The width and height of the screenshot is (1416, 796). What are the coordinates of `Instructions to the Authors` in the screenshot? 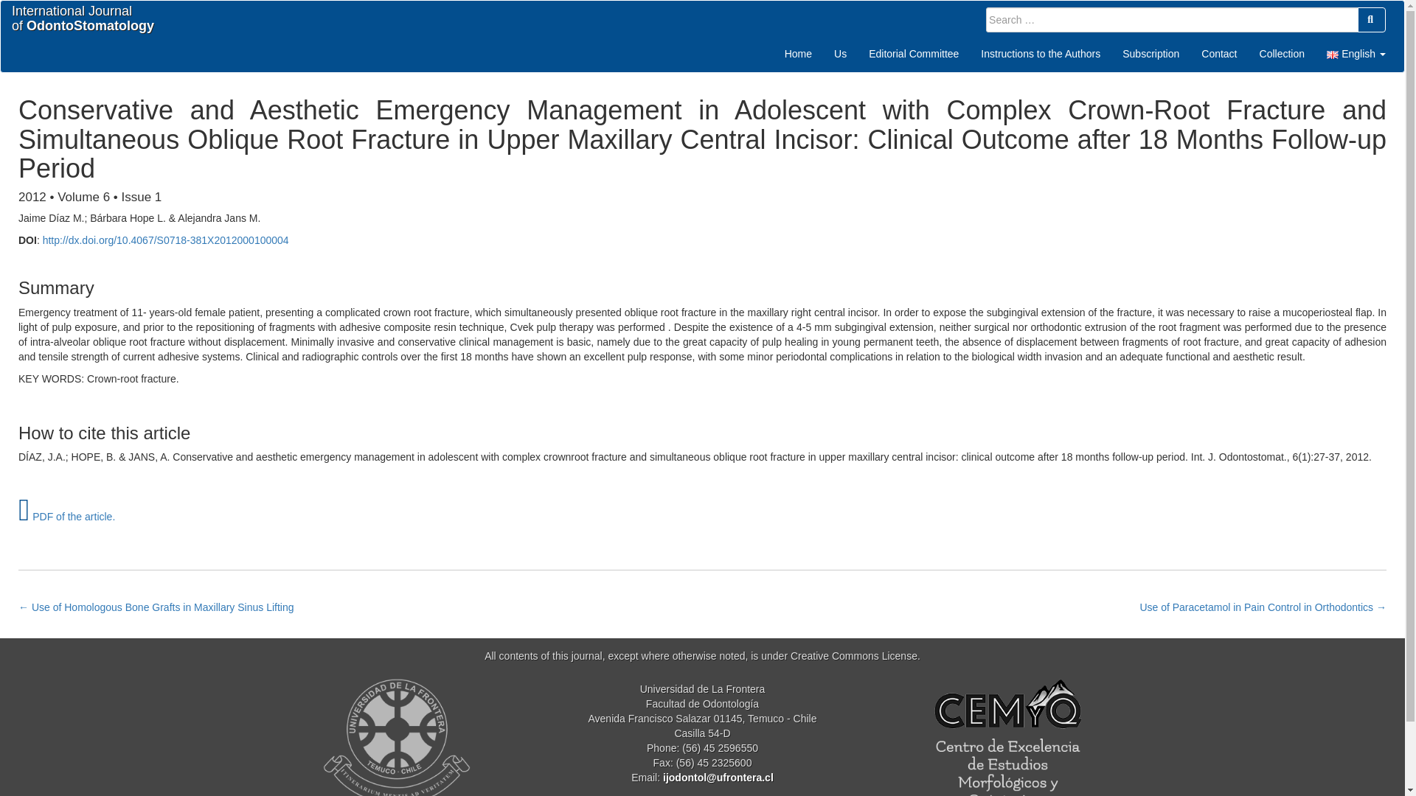 It's located at (1041, 53).